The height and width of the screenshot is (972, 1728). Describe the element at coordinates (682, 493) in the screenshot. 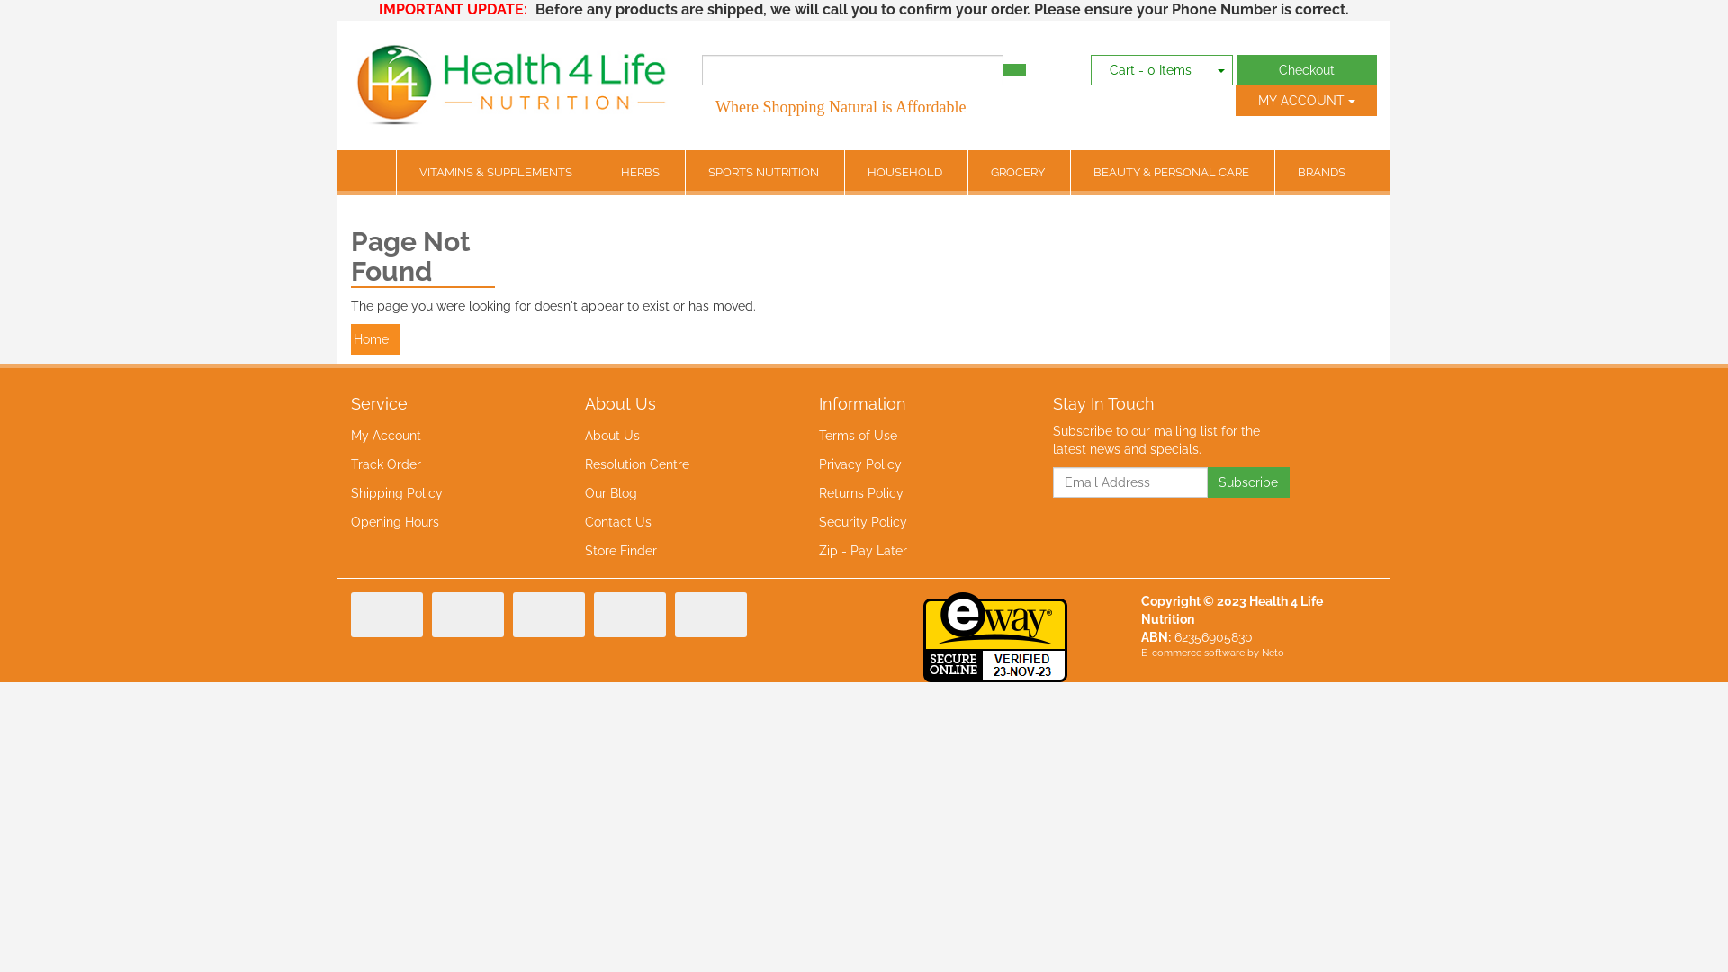

I see `Our Blog` at that location.